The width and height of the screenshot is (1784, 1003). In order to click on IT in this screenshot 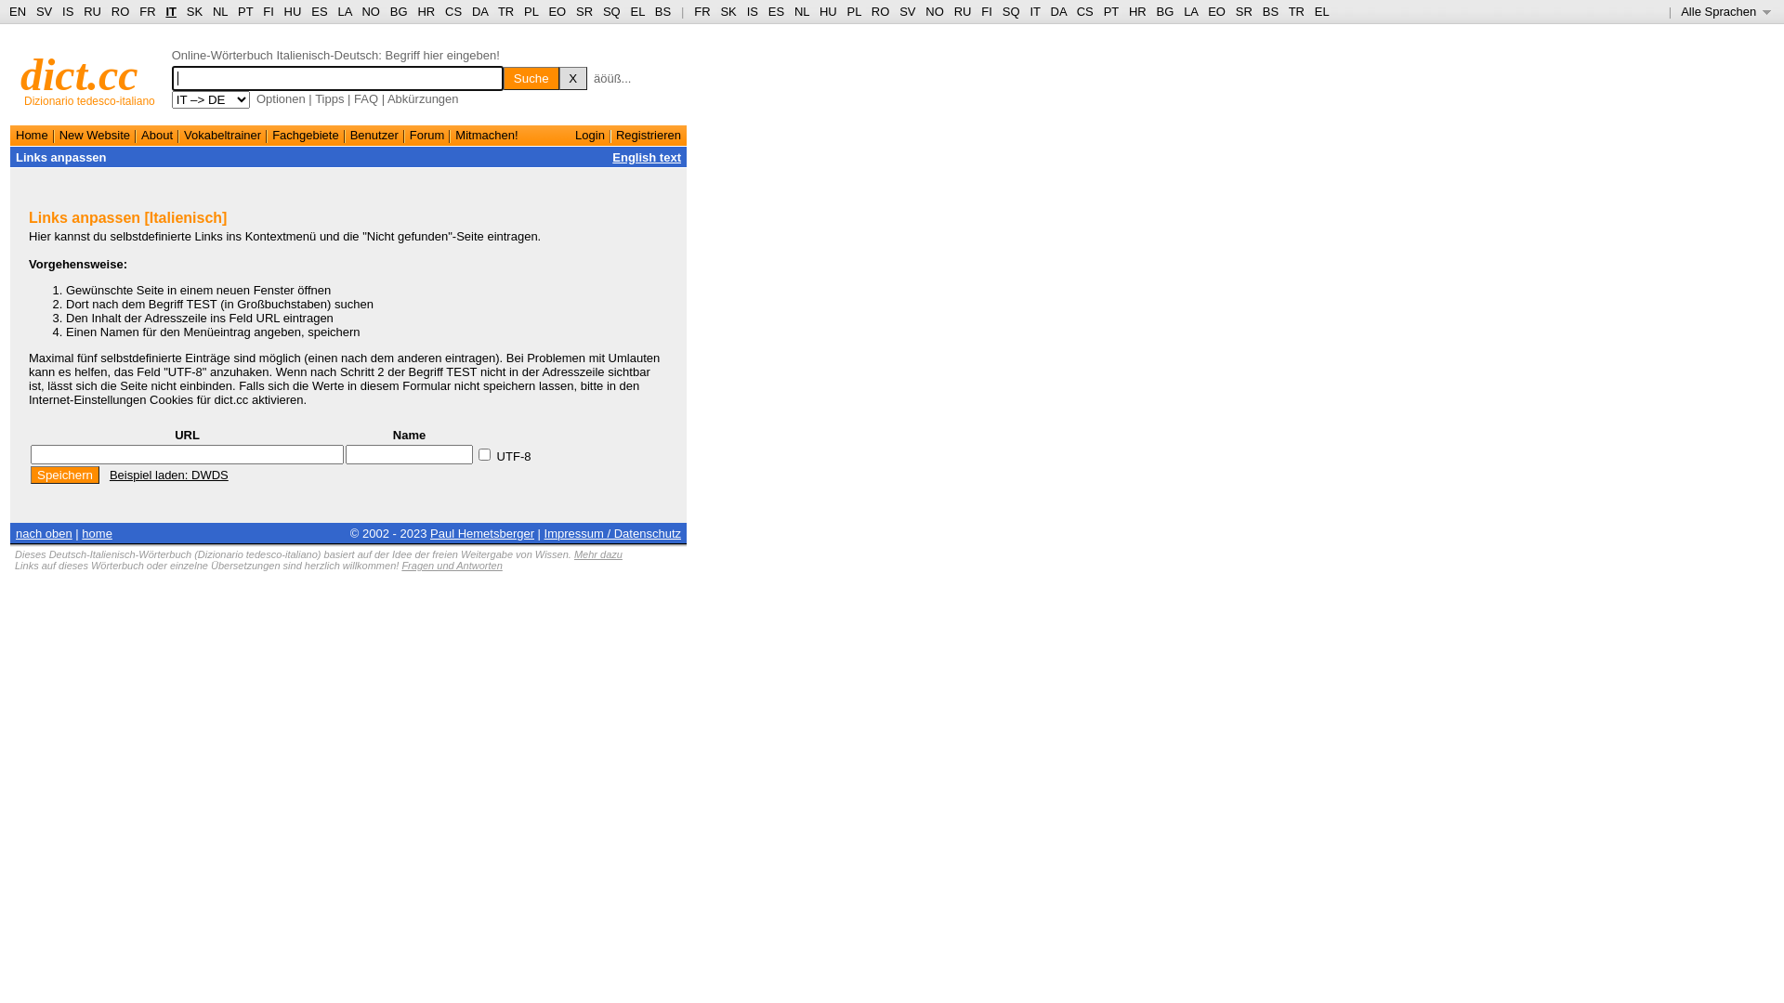, I will do `click(1035, 11)`.